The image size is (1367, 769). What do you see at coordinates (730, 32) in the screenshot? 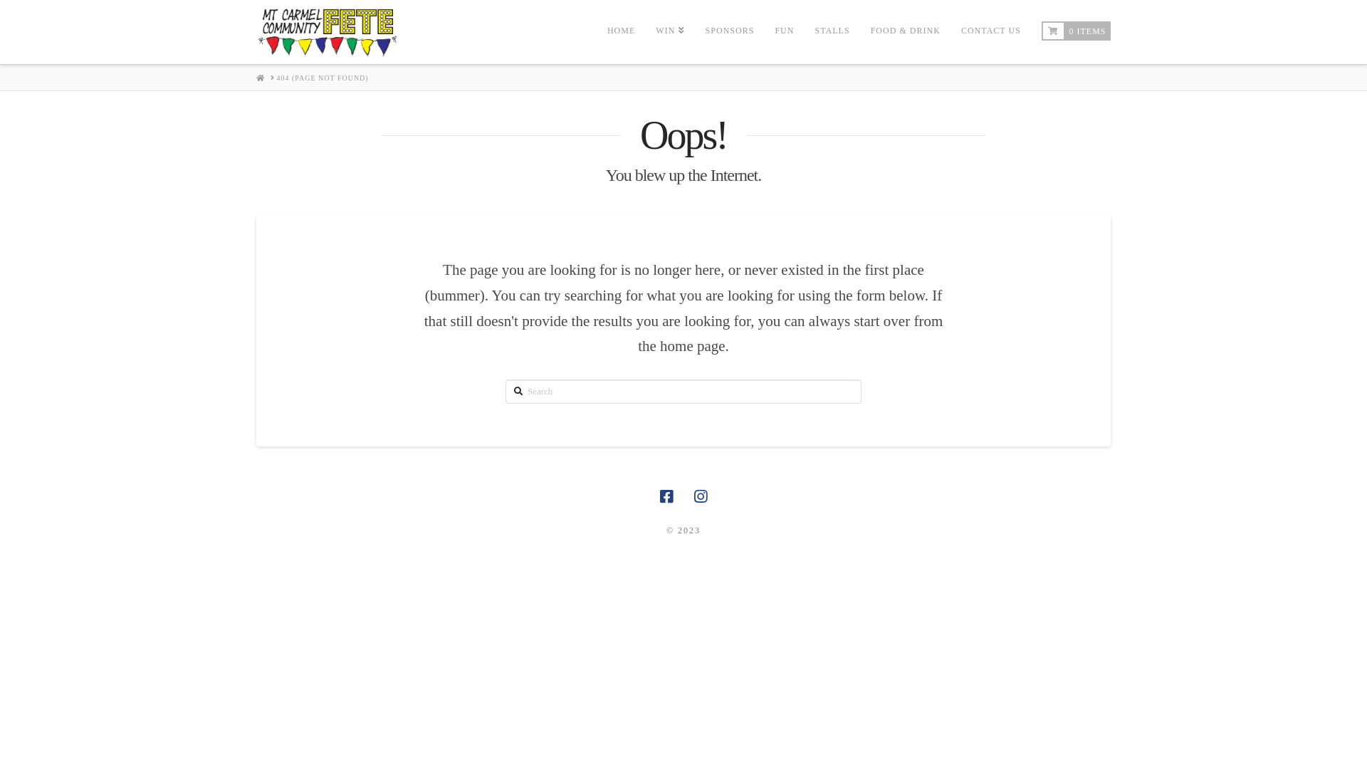
I see `SPONSORS` at bounding box center [730, 32].